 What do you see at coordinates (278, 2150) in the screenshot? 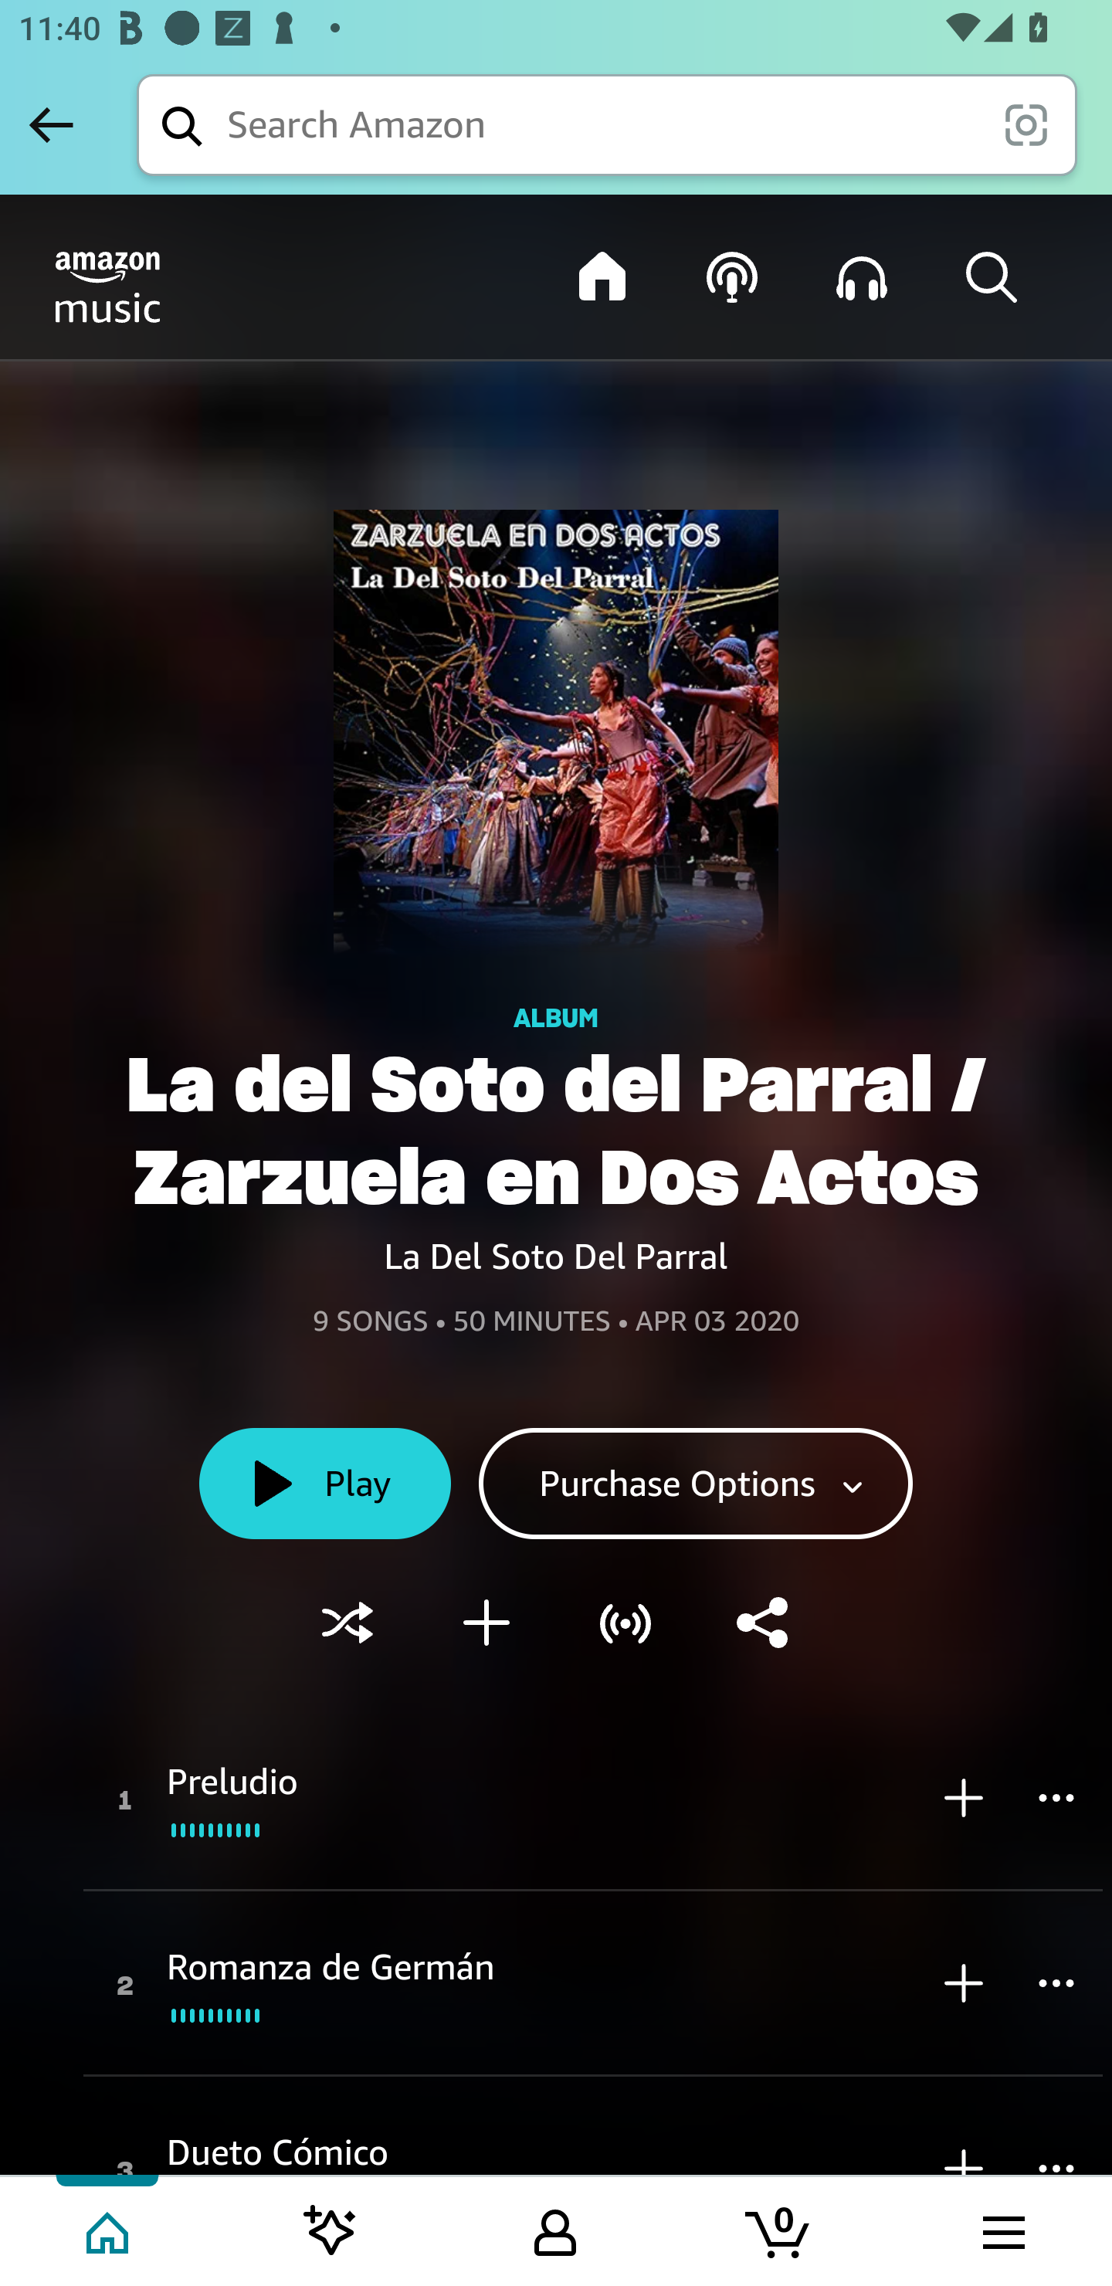
I see `Dueto Cómico` at bounding box center [278, 2150].